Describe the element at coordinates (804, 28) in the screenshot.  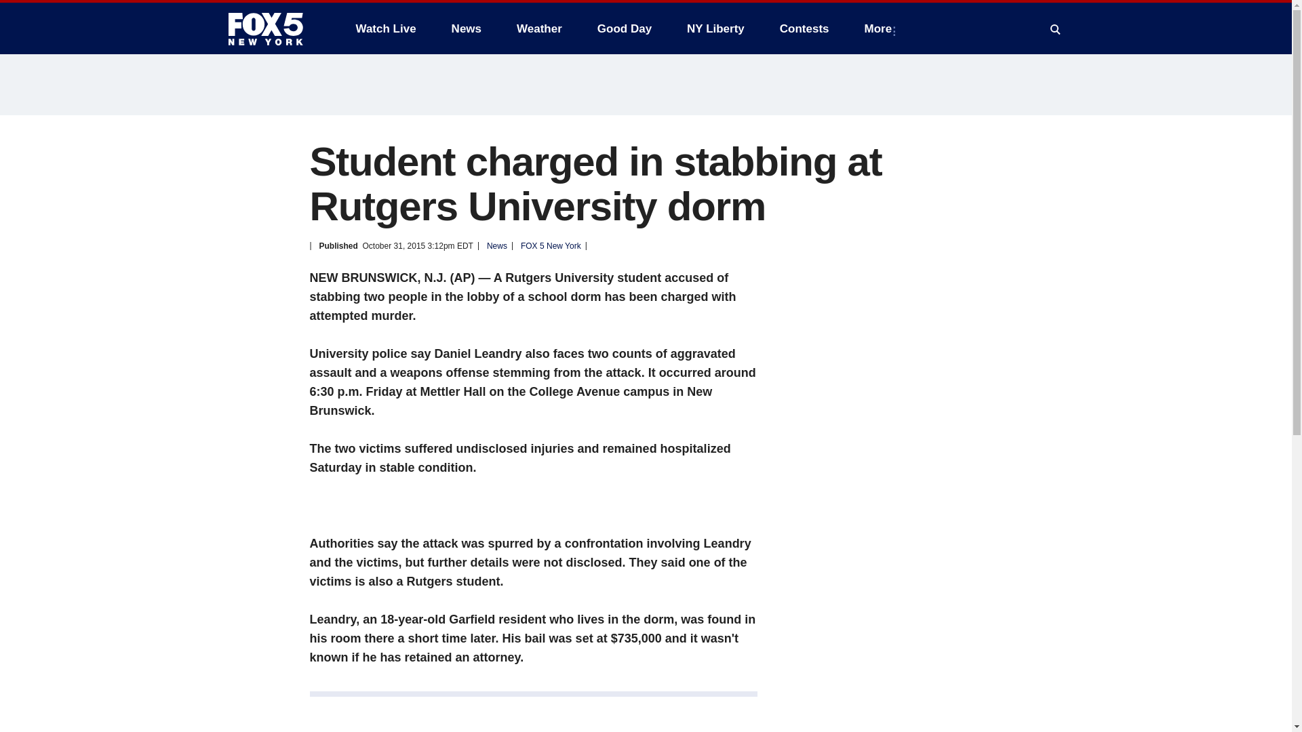
I see `Contests` at that location.